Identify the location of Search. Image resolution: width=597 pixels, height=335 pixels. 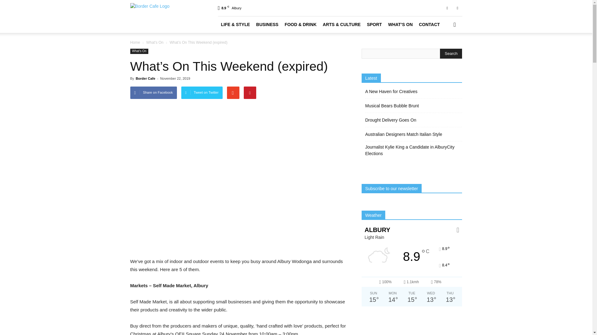
(451, 53).